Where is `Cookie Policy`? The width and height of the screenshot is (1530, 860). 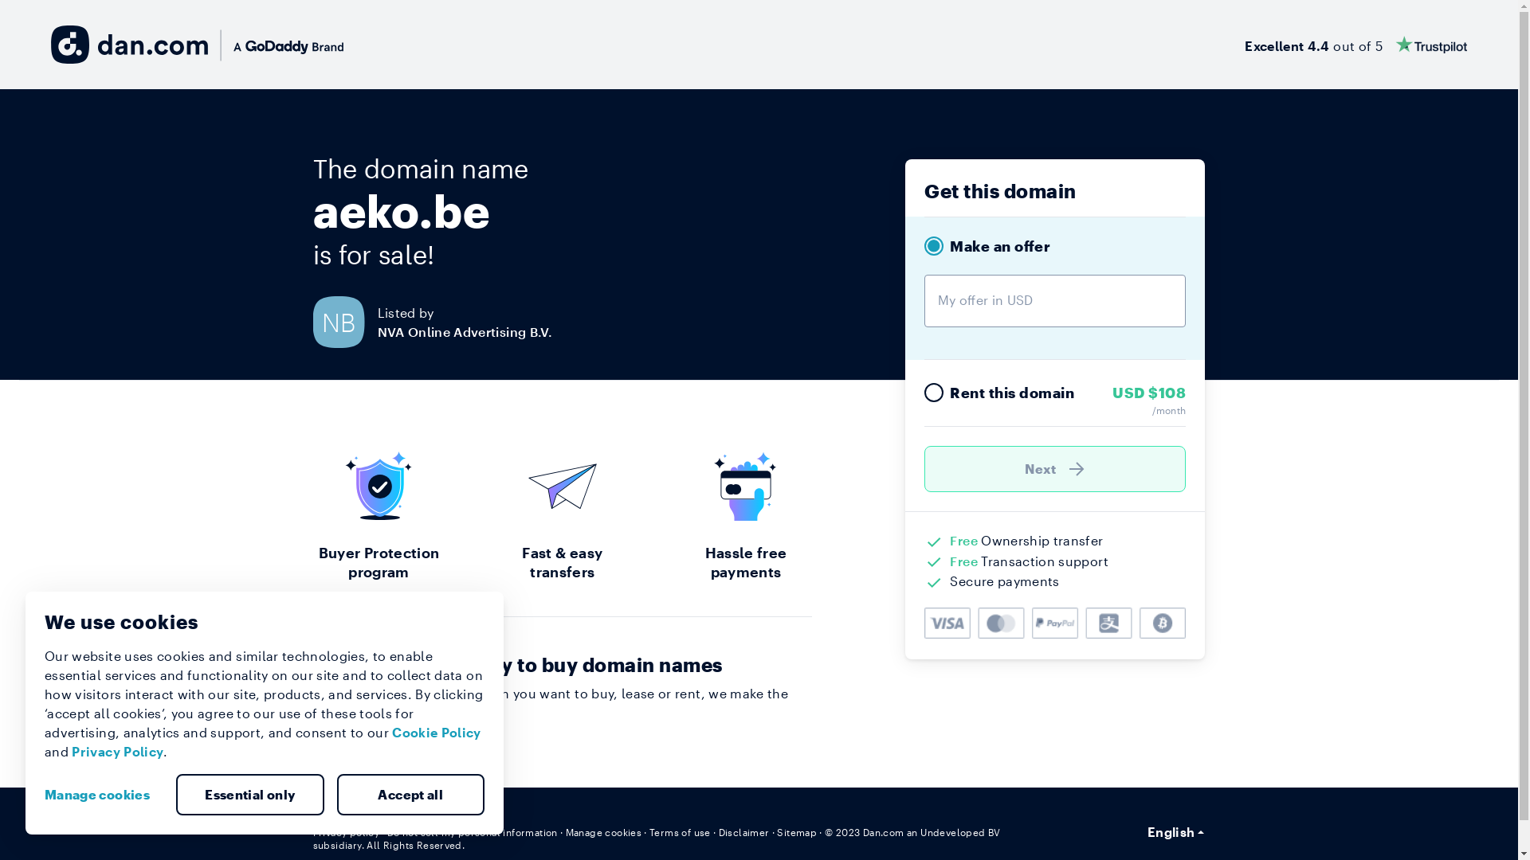
Cookie Policy is located at coordinates (437, 733).